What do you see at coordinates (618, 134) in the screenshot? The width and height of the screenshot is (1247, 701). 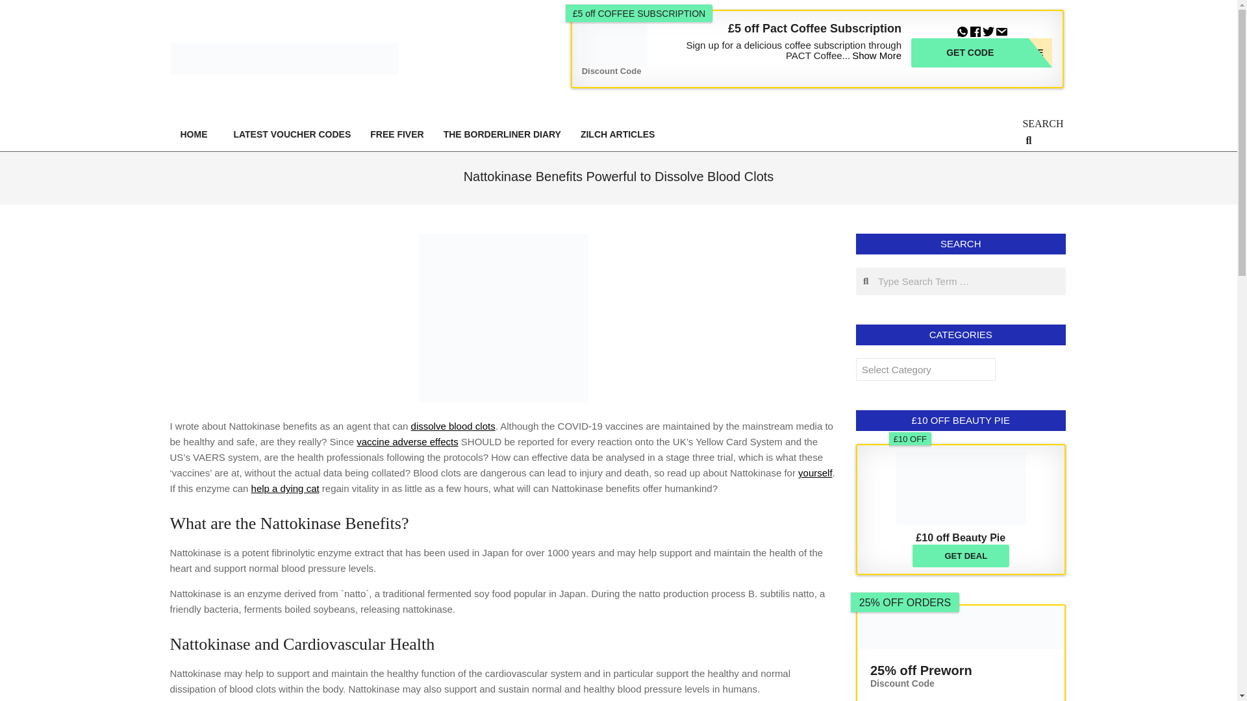 I see `LATEST VOUCHER CODES` at bounding box center [618, 134].